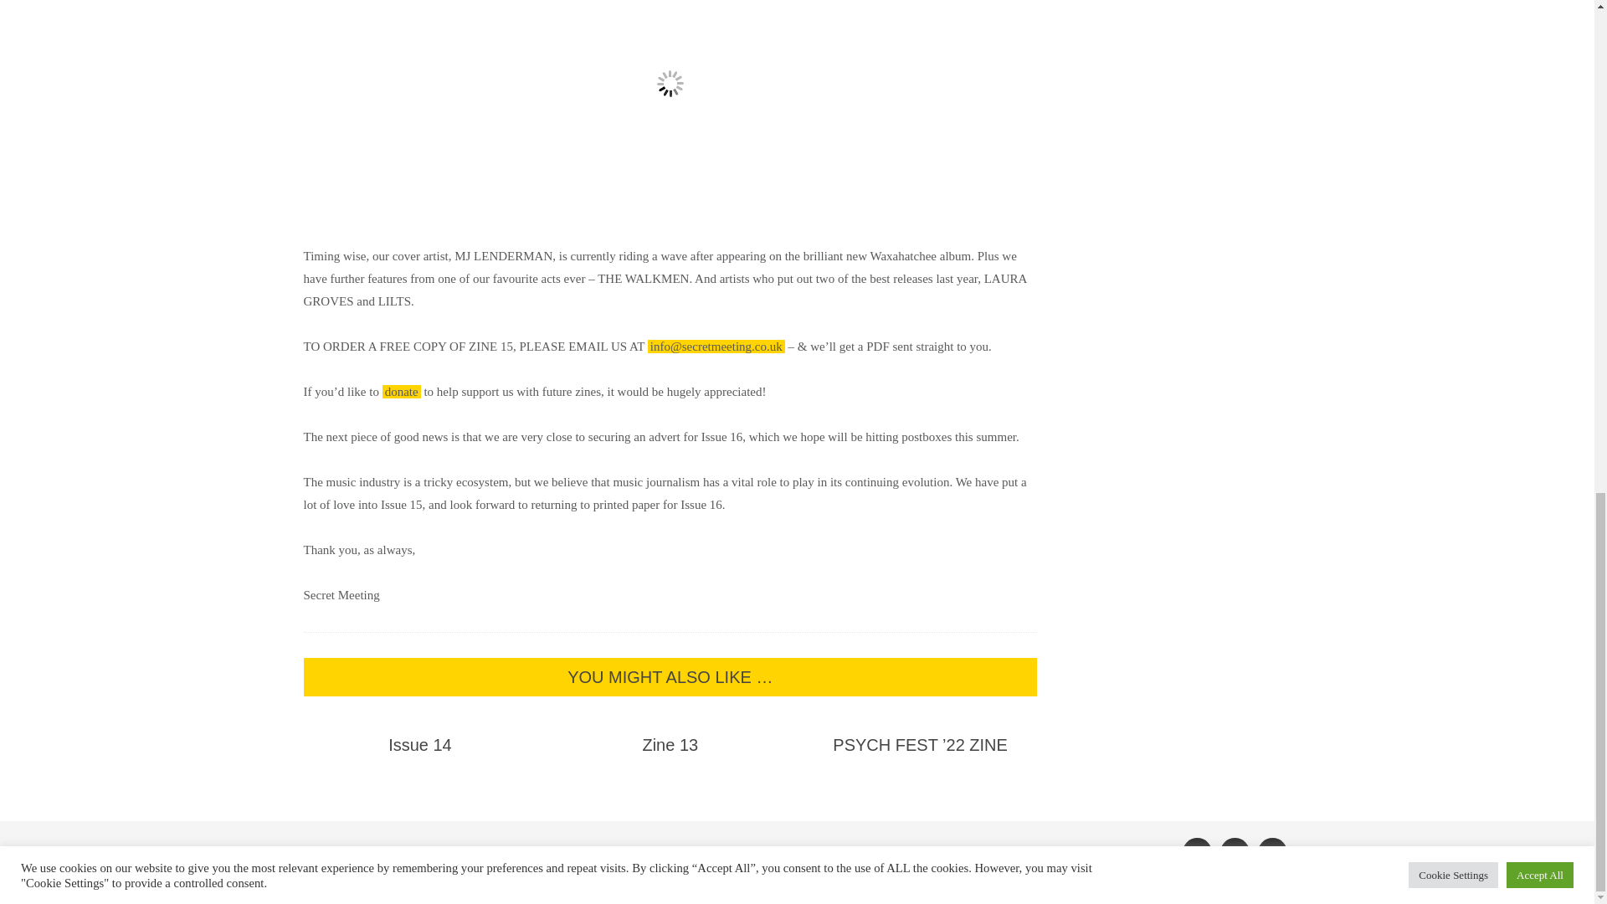 This screenshot has width=1607, height=904. I want to click on Zine 13, so click(670, 745).